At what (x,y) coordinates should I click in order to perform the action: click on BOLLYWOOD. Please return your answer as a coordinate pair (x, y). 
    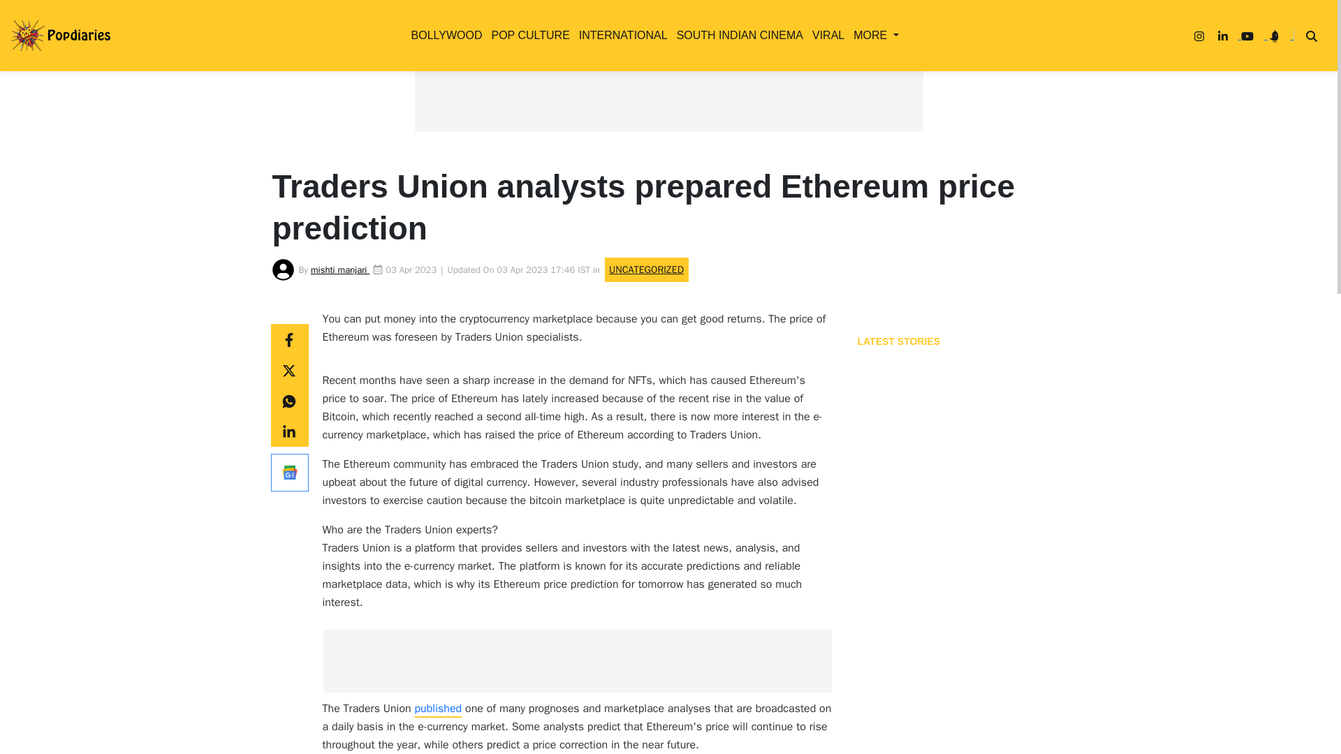
    Looking at the image, I should click on (444, 35).